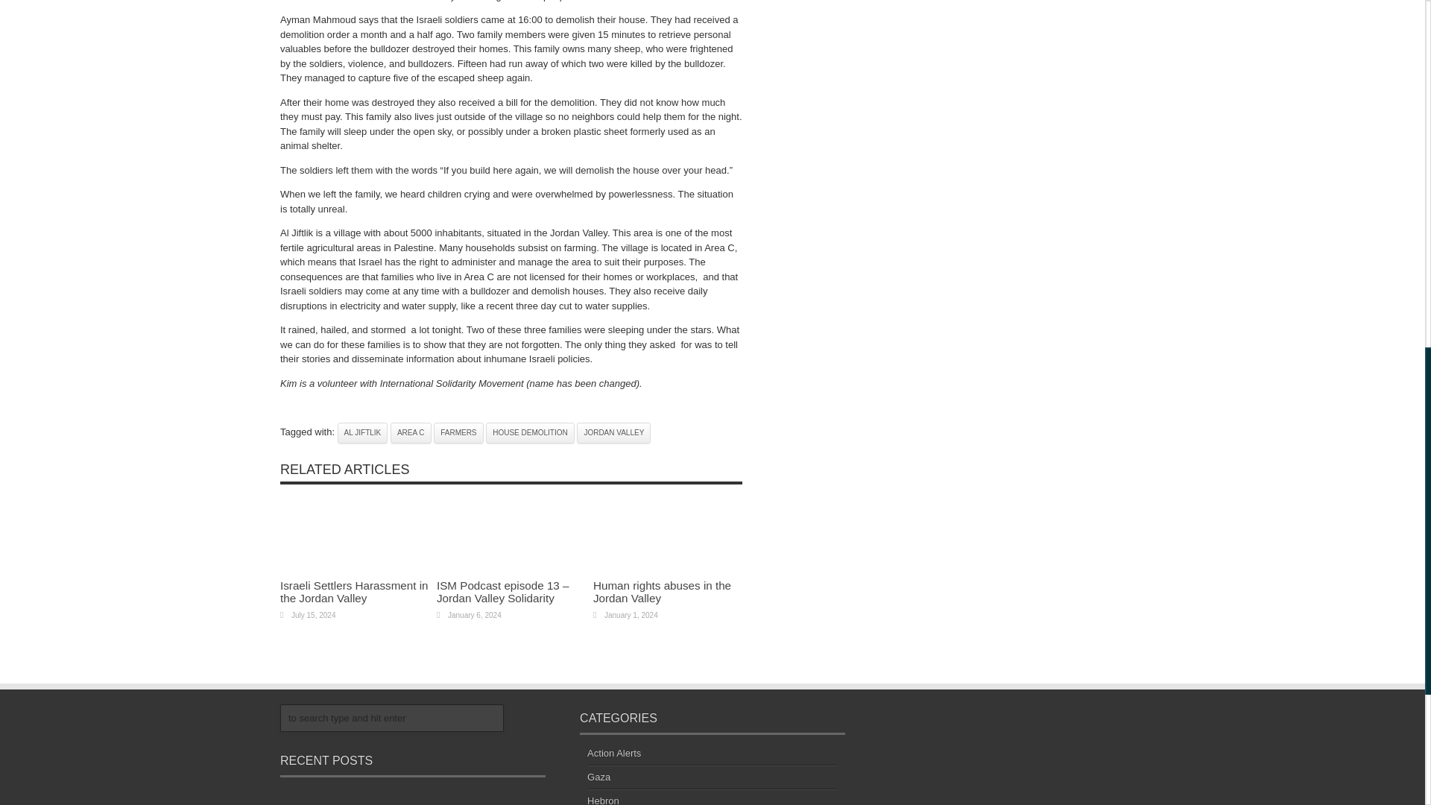  What do you see at coordinates (613, 433) in the screenshot?
I see `JORDAN VALLEY` at bounding box center [613, 433].